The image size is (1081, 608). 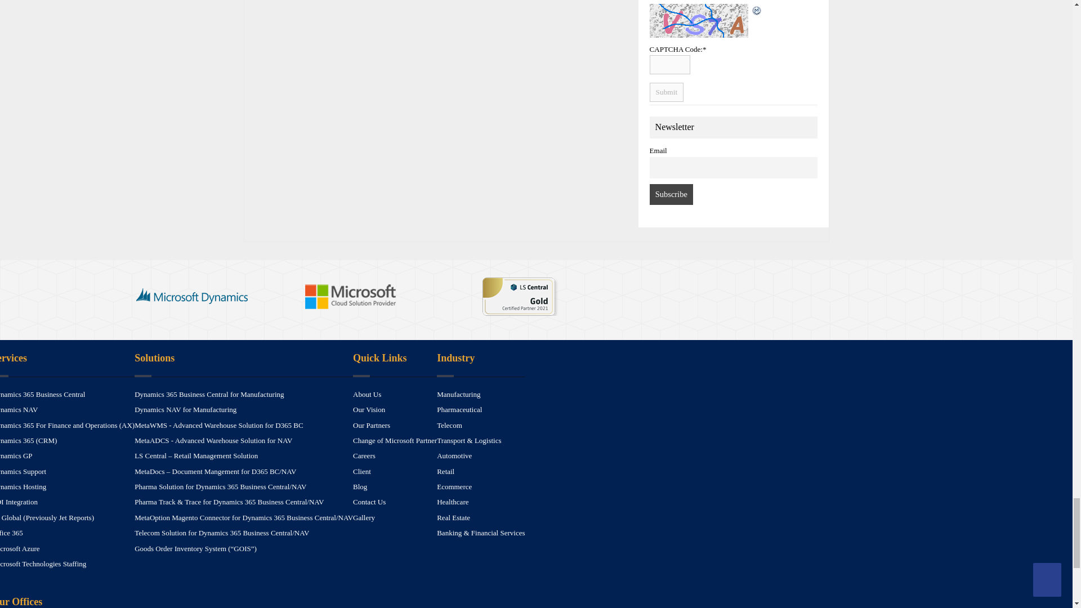 What do you see at coordinates (700, 20) in the screenshot?
I see `CAPTCHA Image` at bounding box center [700, 20].